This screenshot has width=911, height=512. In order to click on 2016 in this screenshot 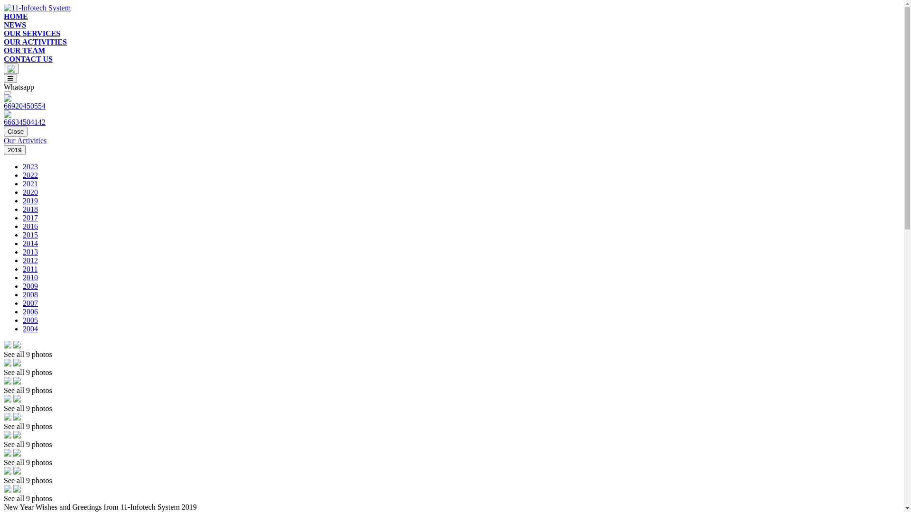, I will do `click(30, 227)`.